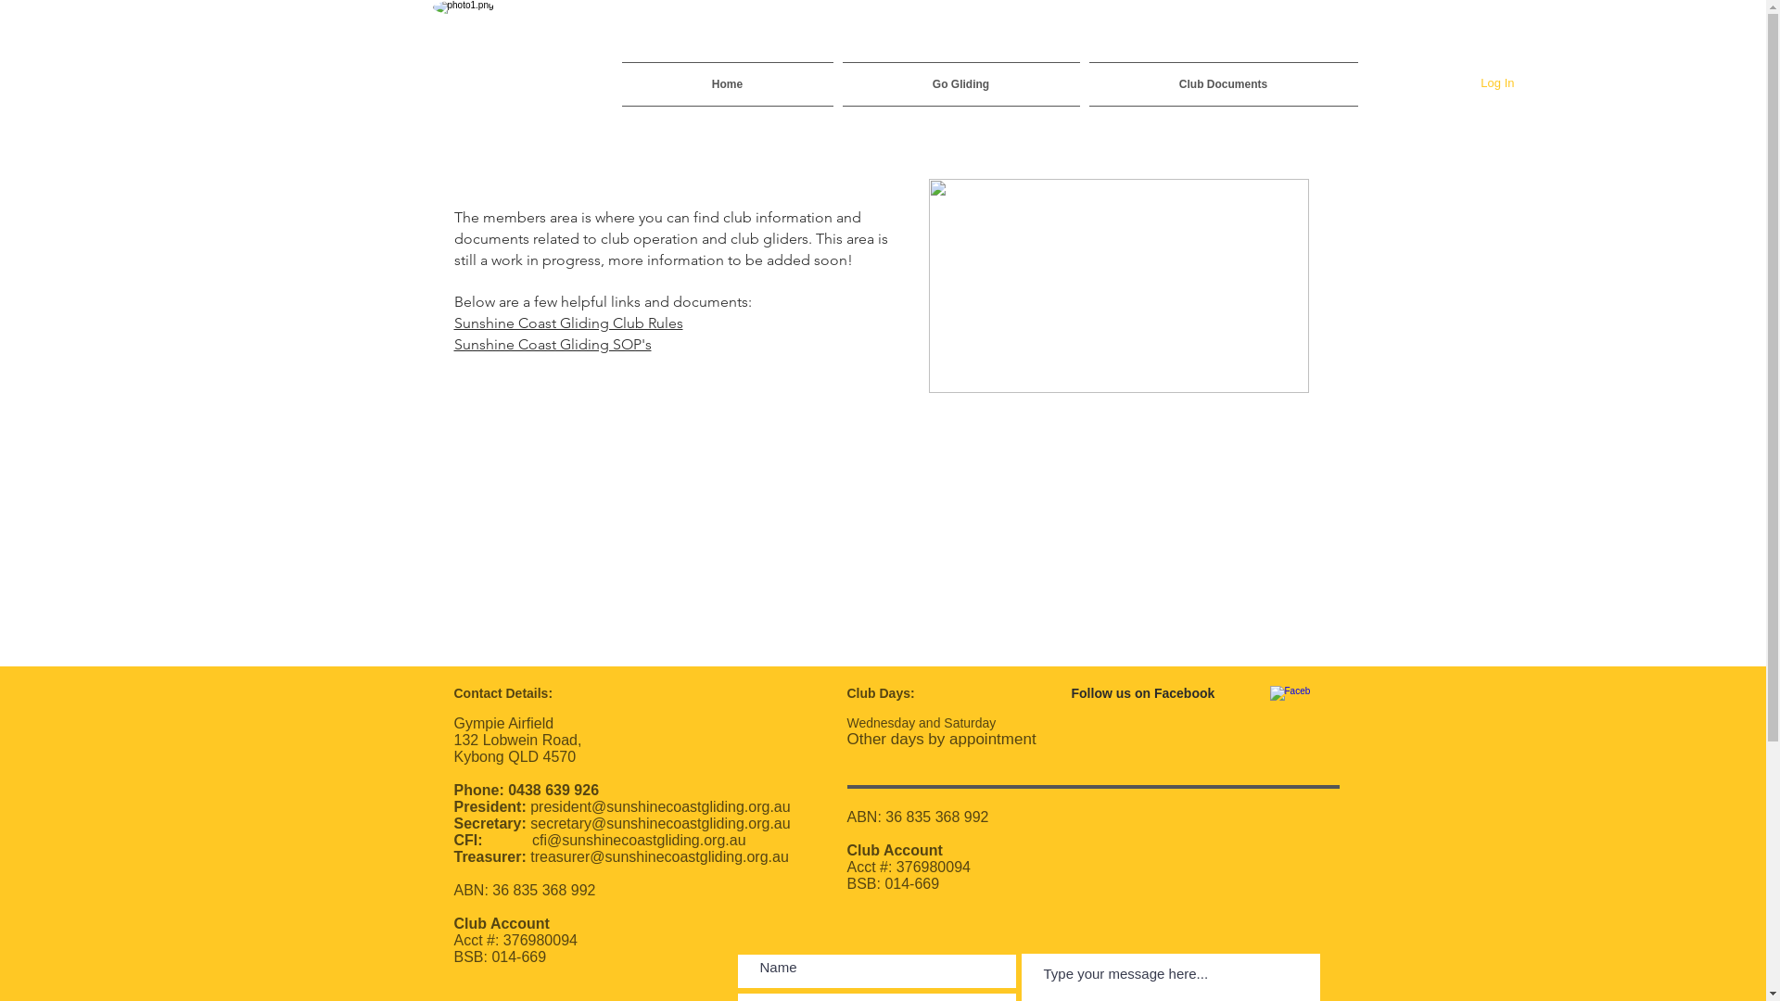  I want to click on president@sunshinecoastgliding.org.au, so click(660, 806).